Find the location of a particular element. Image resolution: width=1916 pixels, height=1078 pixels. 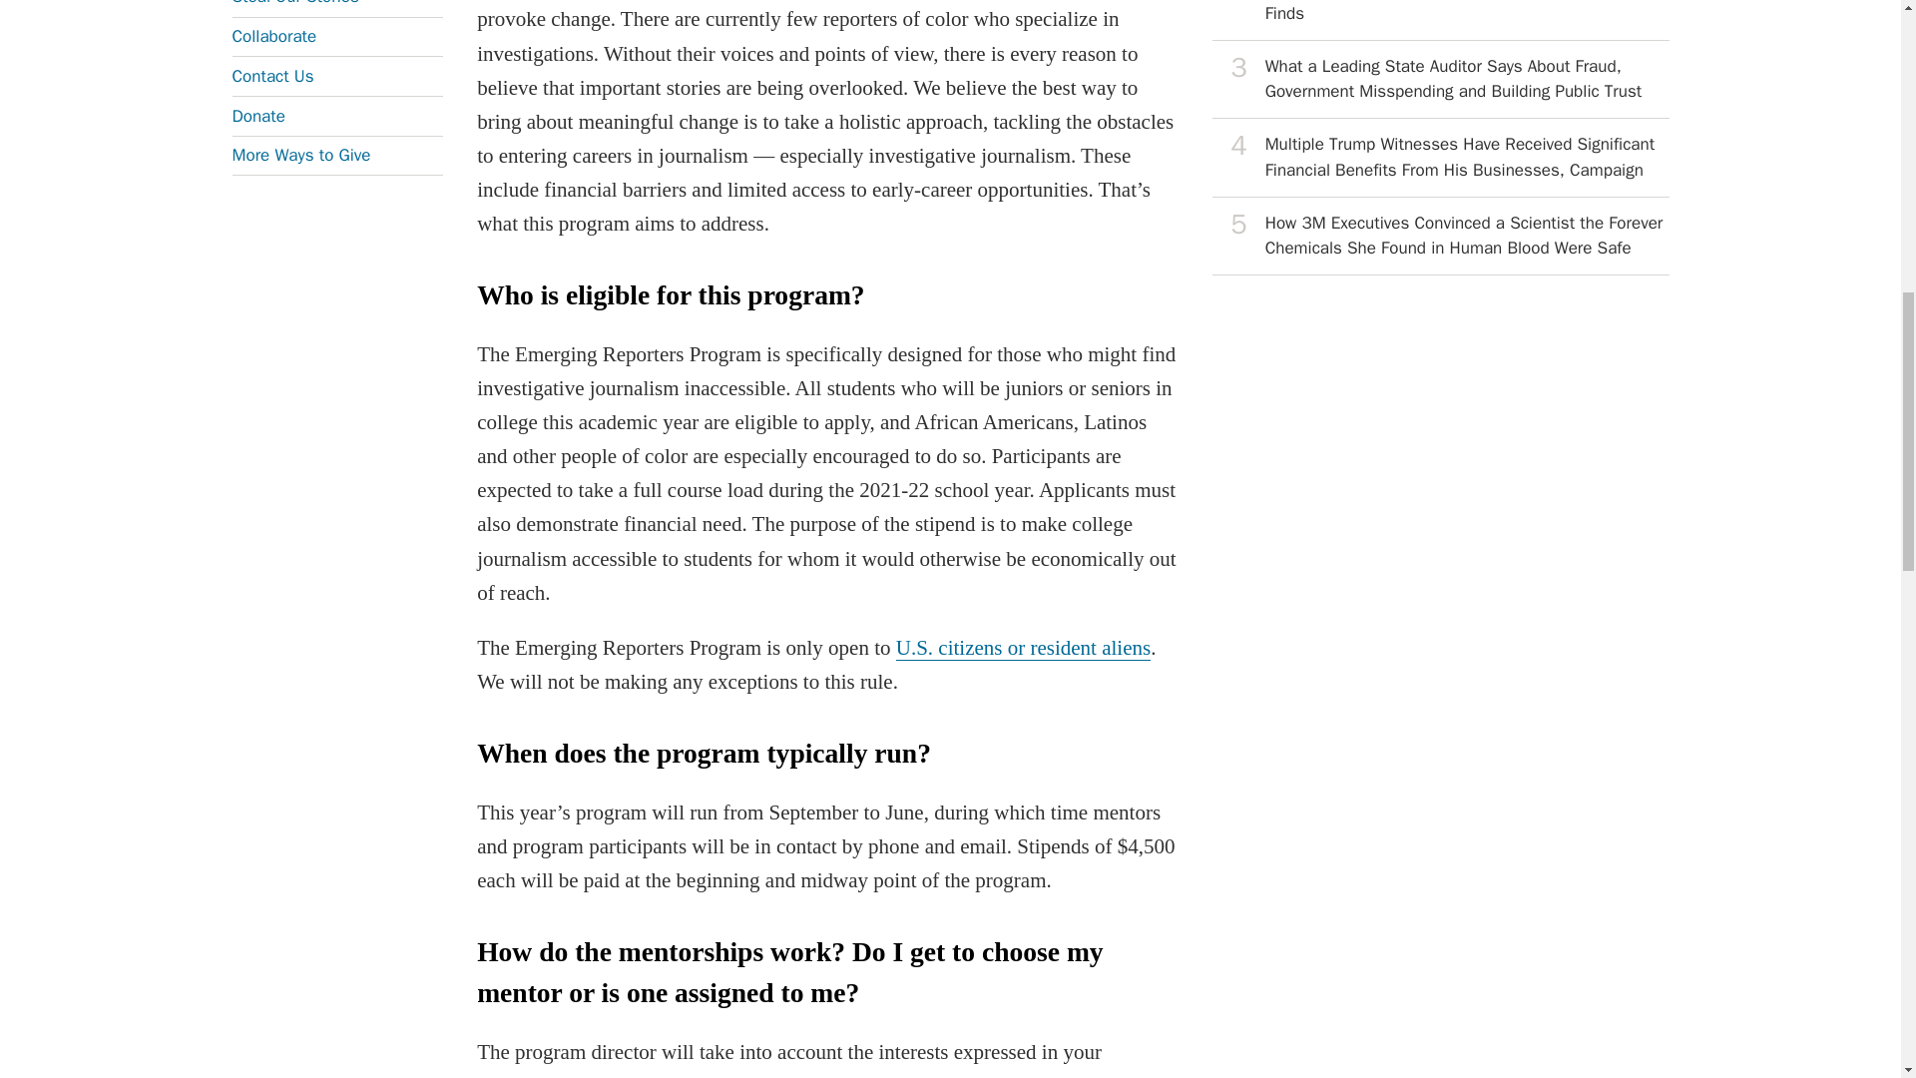

View this is located at coordinates (1441, 20).